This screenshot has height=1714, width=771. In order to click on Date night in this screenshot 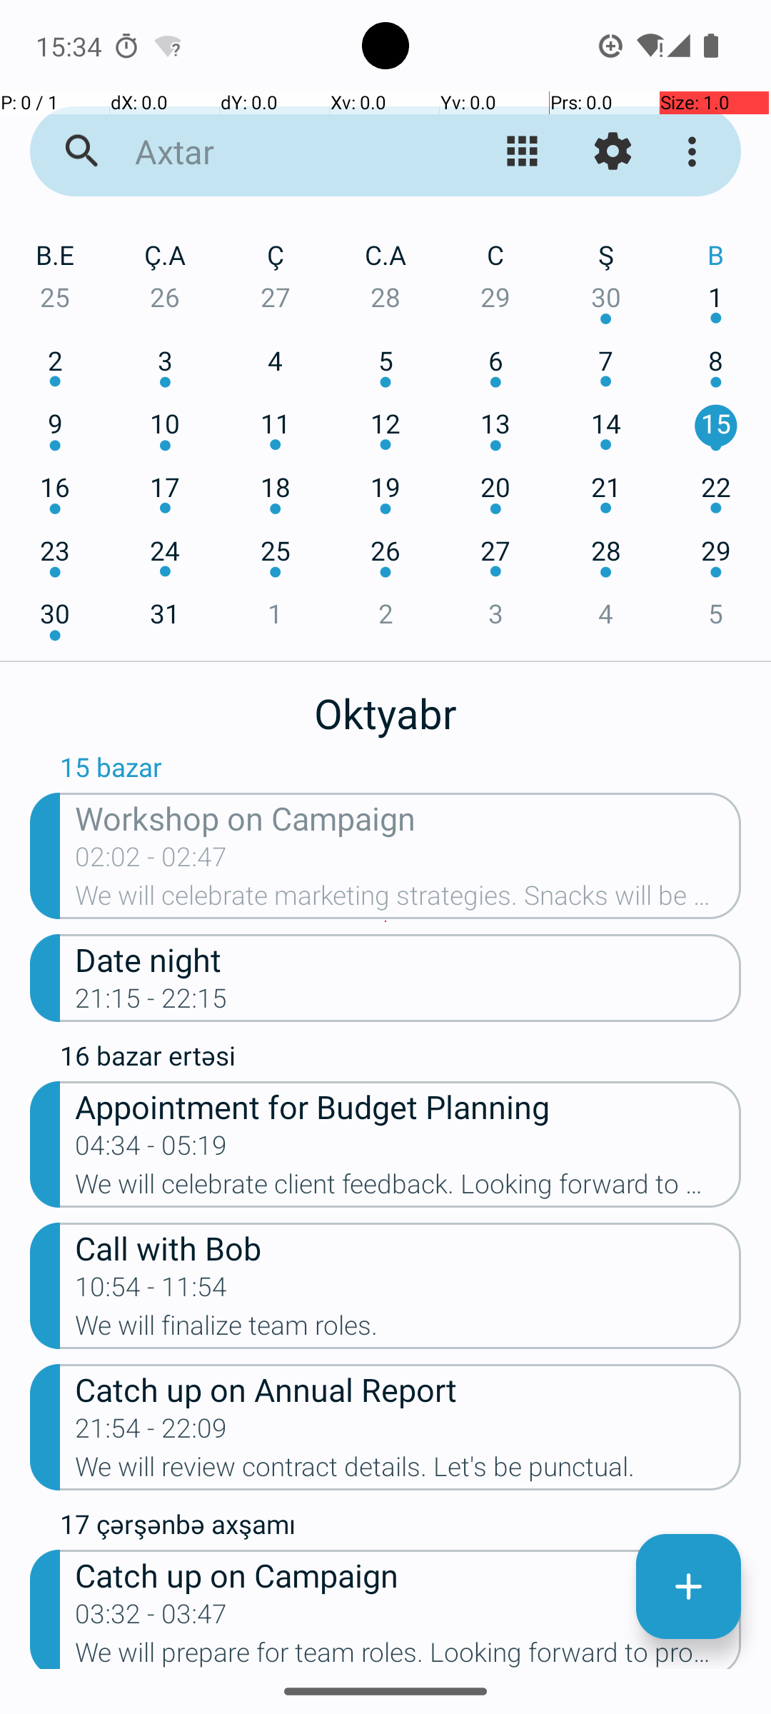, I will do `click(408, 958)`.